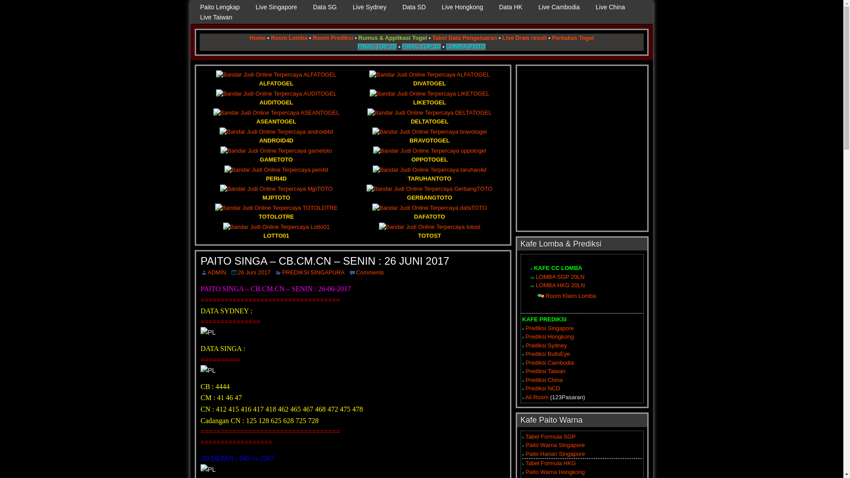  Describe the element at coordinates (531, 269) in the screenshot. I see `panah` at that location.